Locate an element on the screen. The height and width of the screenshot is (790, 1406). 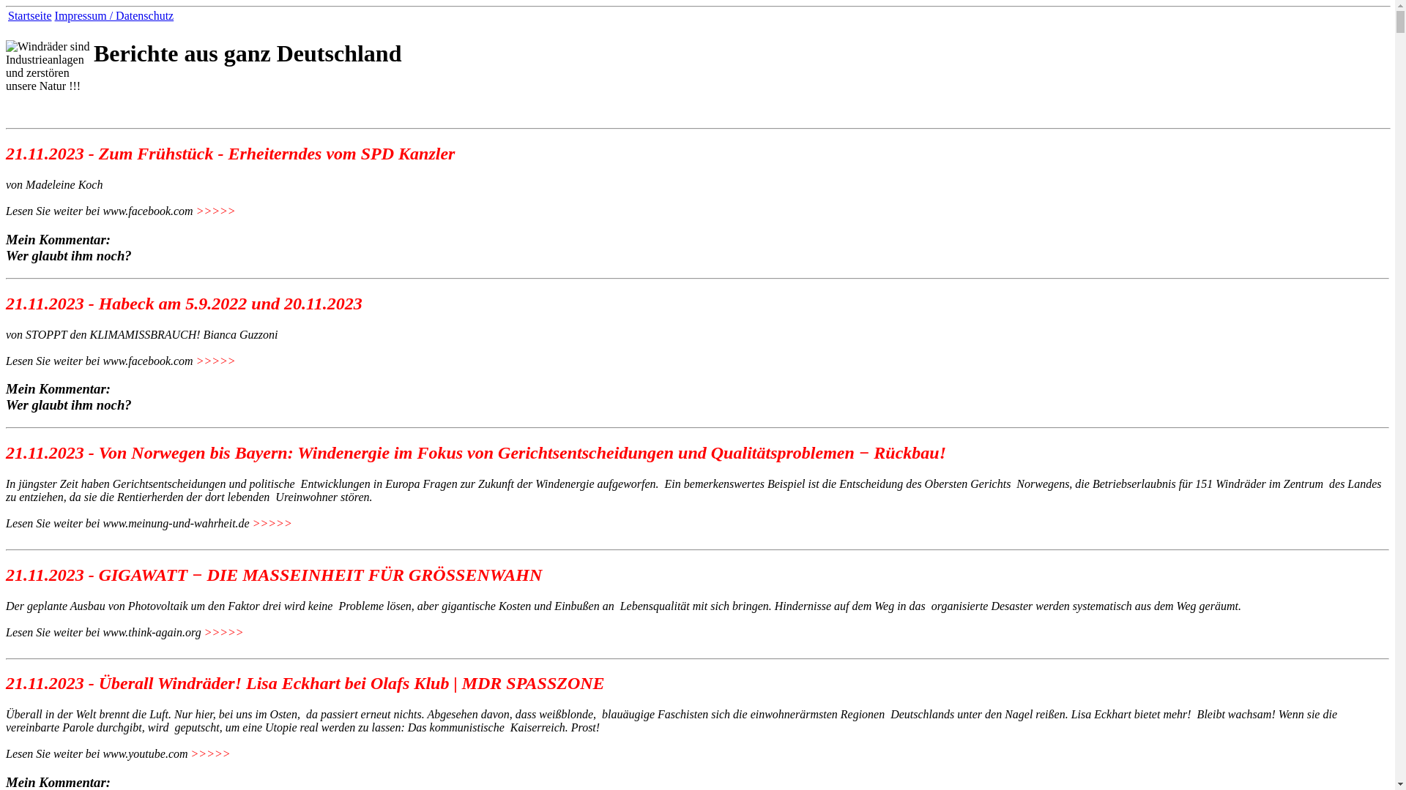
>>>>> is located at coordinates (272, 524).